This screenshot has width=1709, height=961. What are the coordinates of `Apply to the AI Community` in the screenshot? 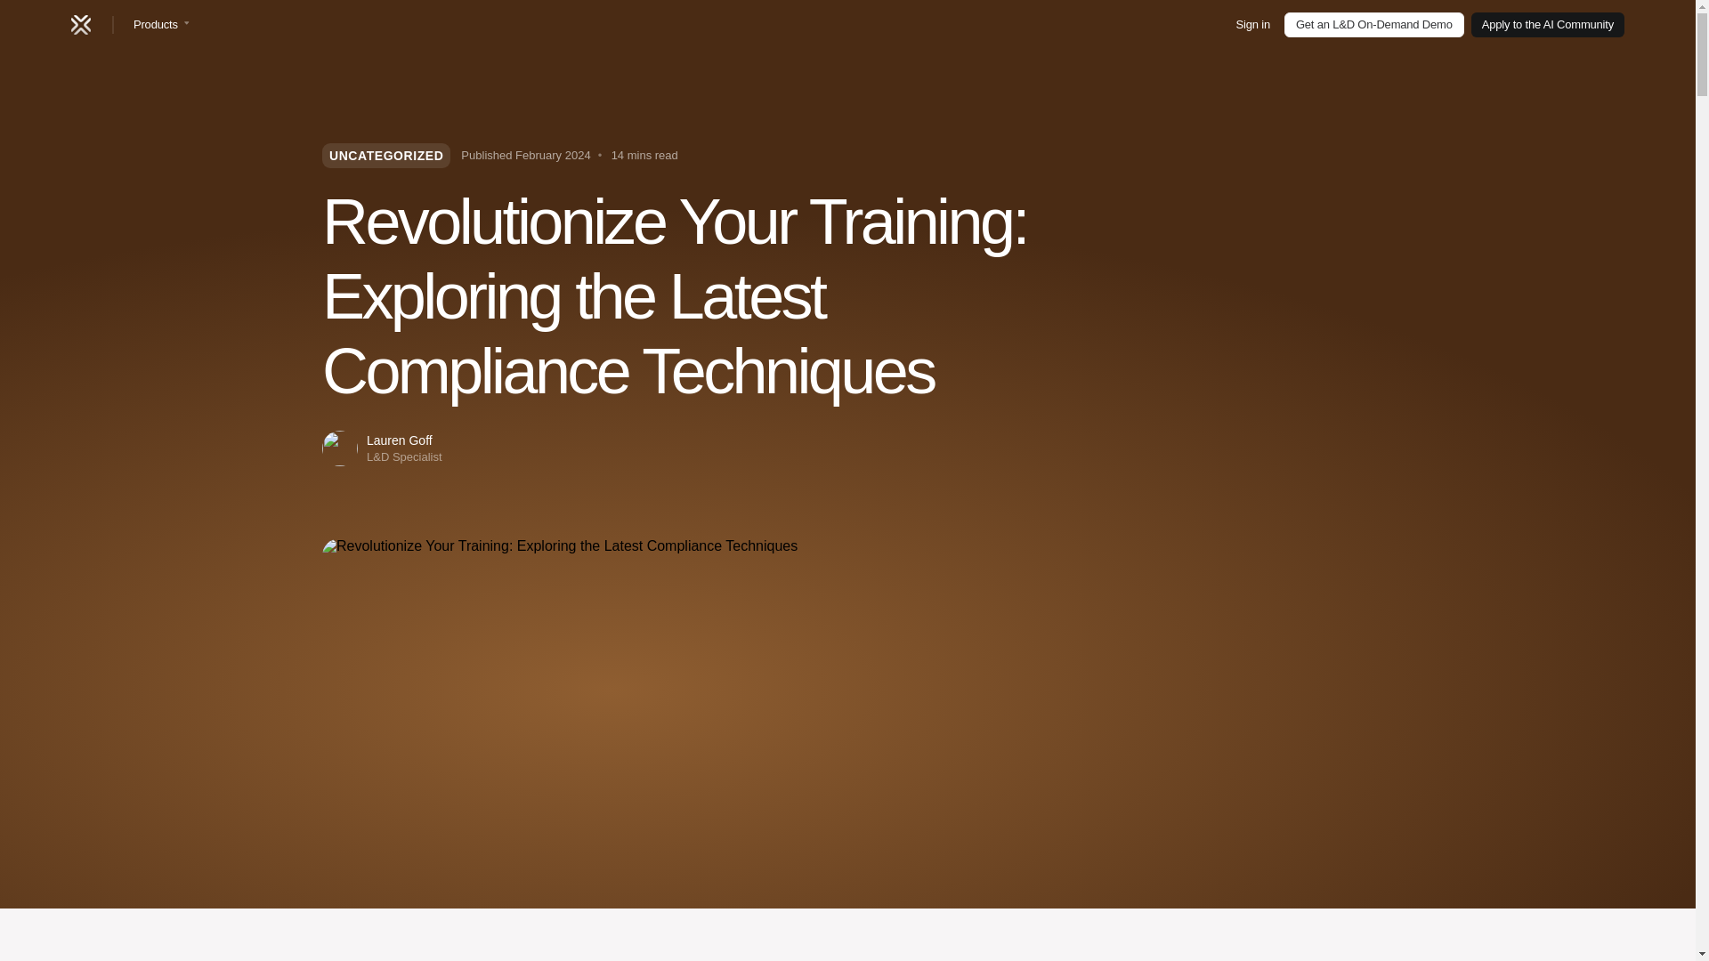 It's located at (1250, 635).